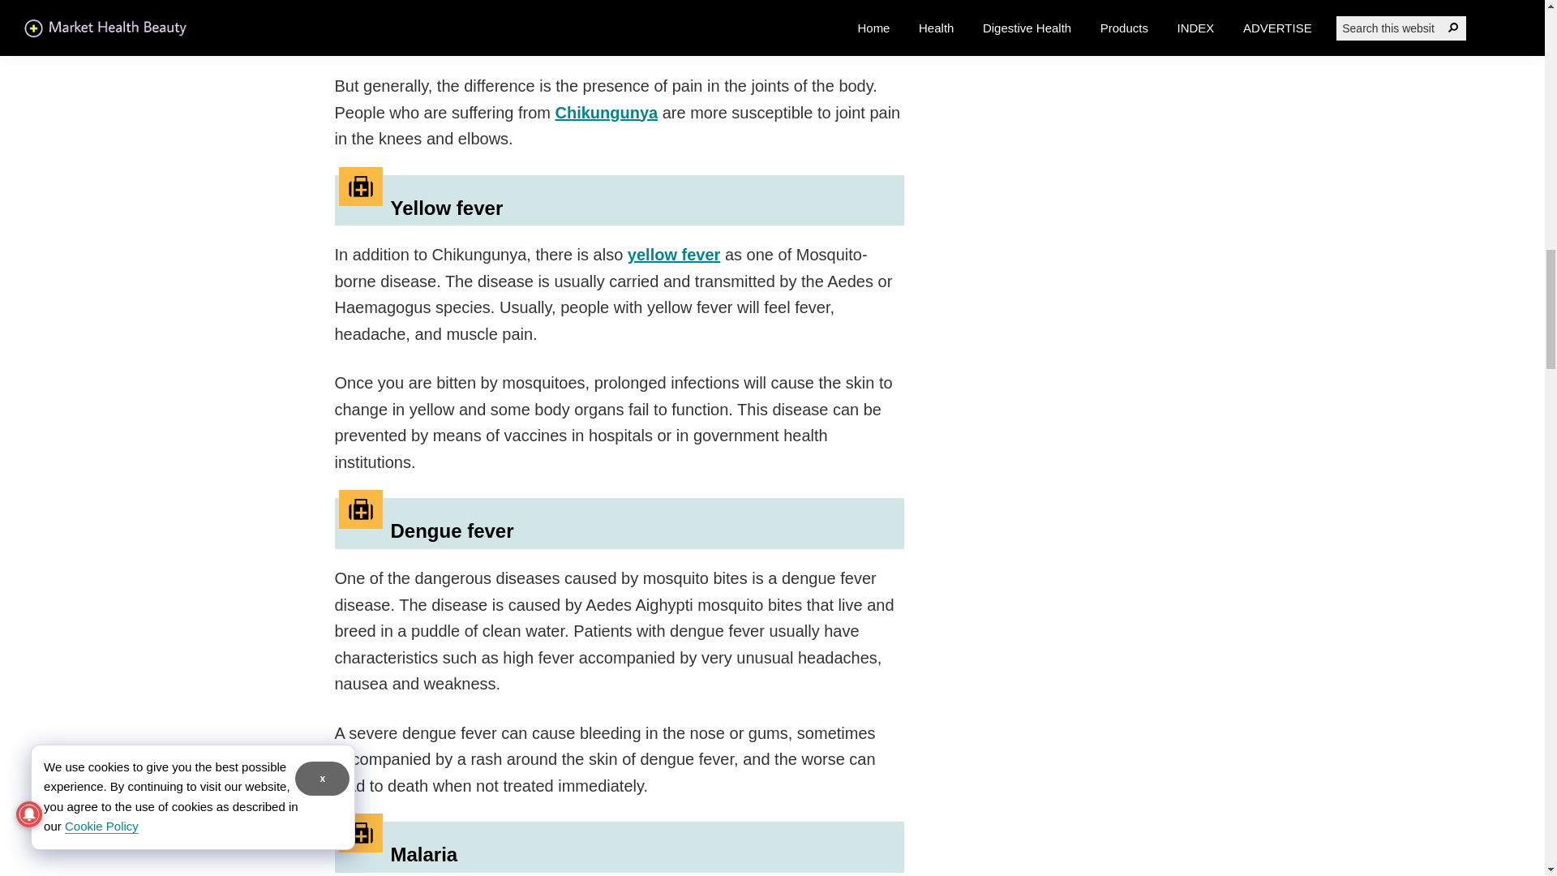 The image size is (1557, 876). What do you see at coordinates (607, 113) in the screenshot?
I see `Chikungunya` at bounding box center [607, 113].